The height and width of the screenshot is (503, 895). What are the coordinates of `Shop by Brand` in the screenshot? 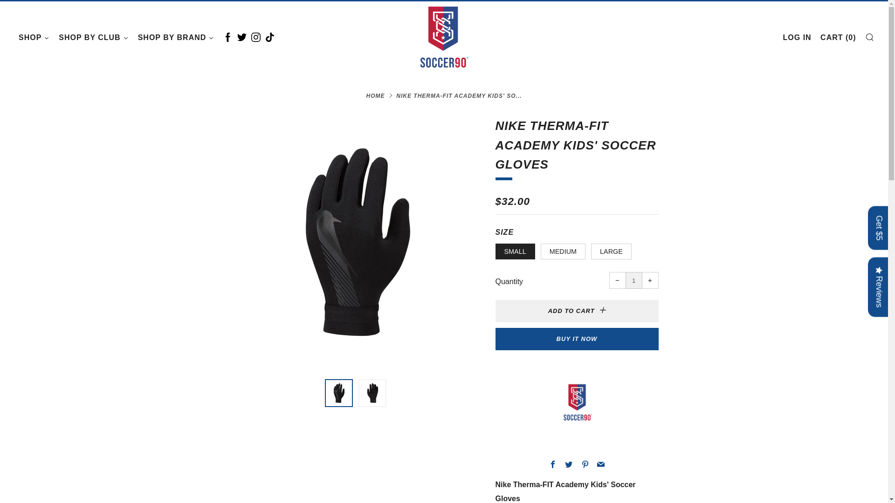 It's located at (176, 37).